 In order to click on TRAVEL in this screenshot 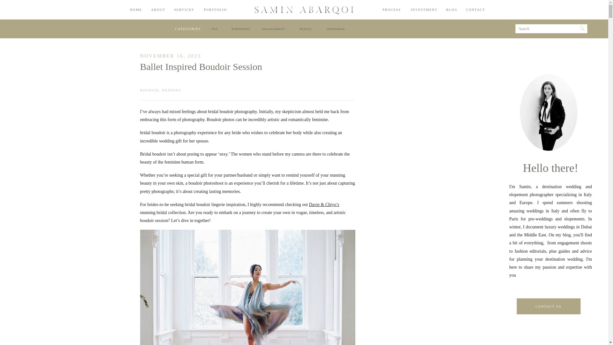, I will do `click(305, 29)`.